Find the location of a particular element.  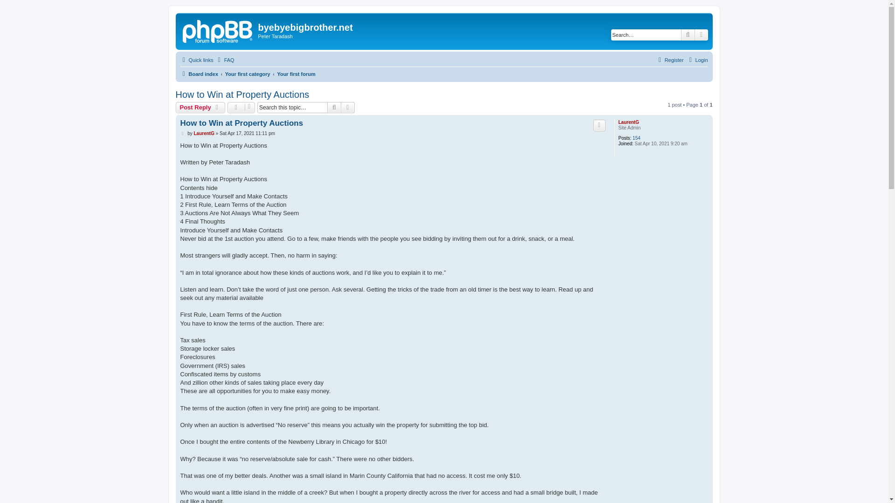

Post Reply is located at coordinates (200, 108).